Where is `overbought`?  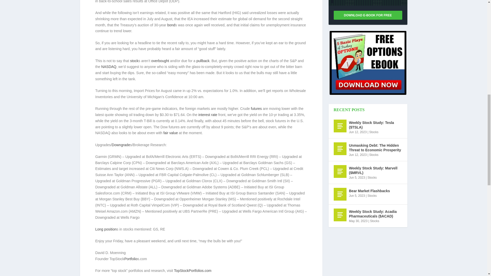 overbought is located at coordinates (160, 61).